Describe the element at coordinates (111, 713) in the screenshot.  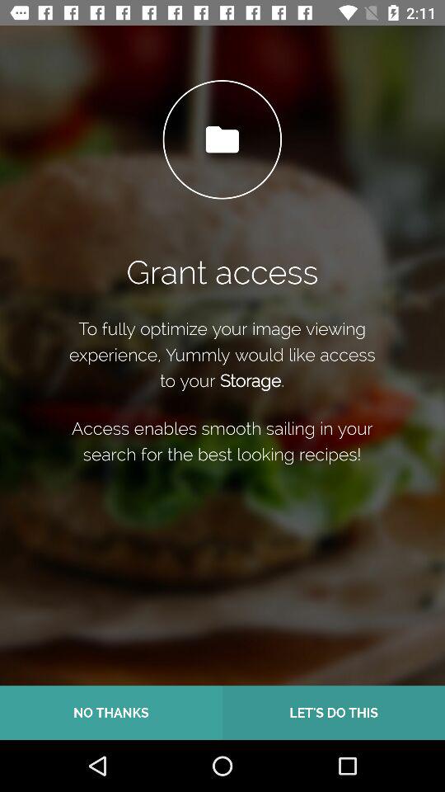
I see `open no thanks` at that location.